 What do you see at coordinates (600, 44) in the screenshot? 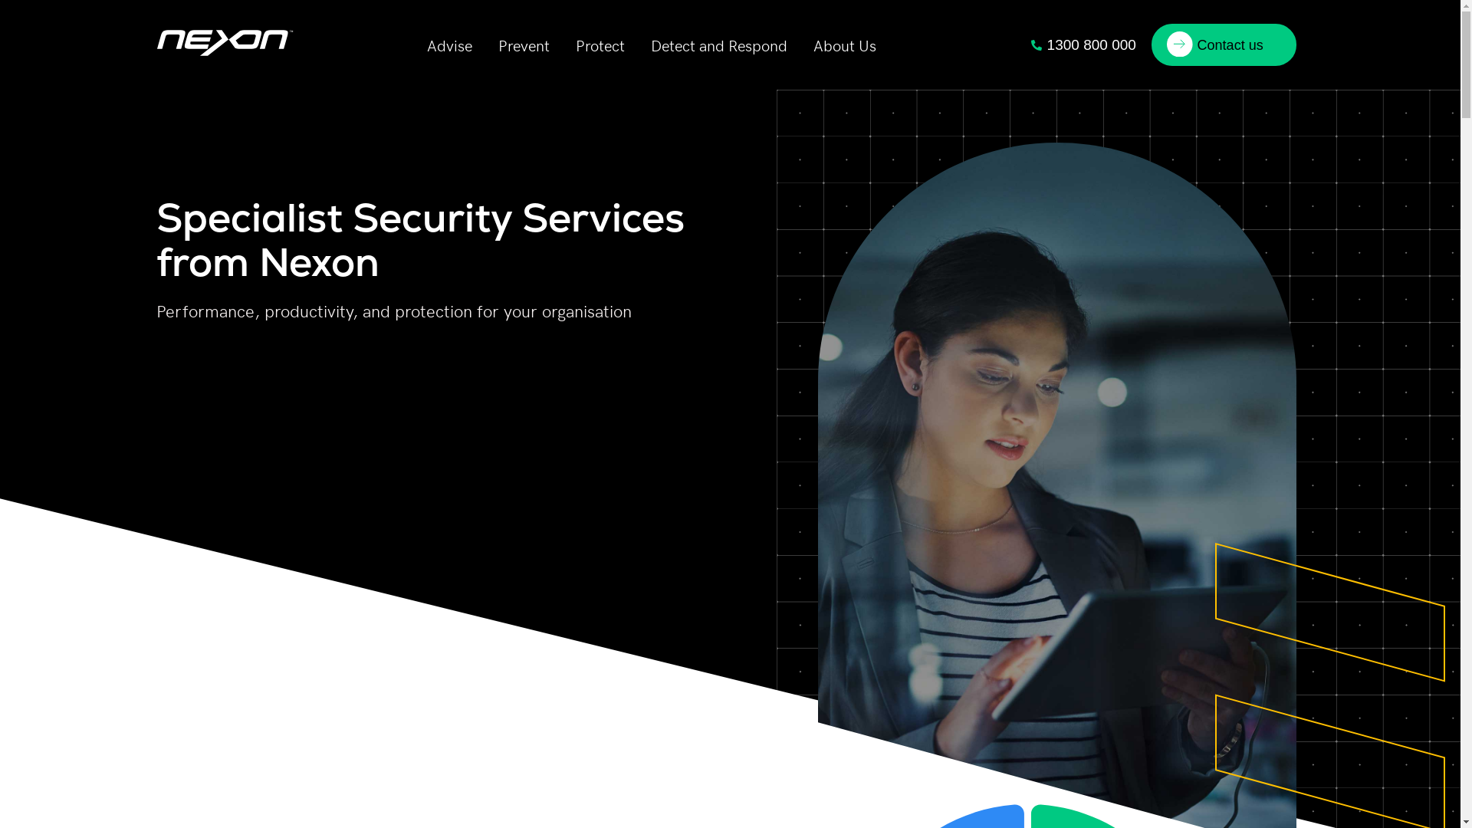
I see `Protect` at bounding box center [600, 44].